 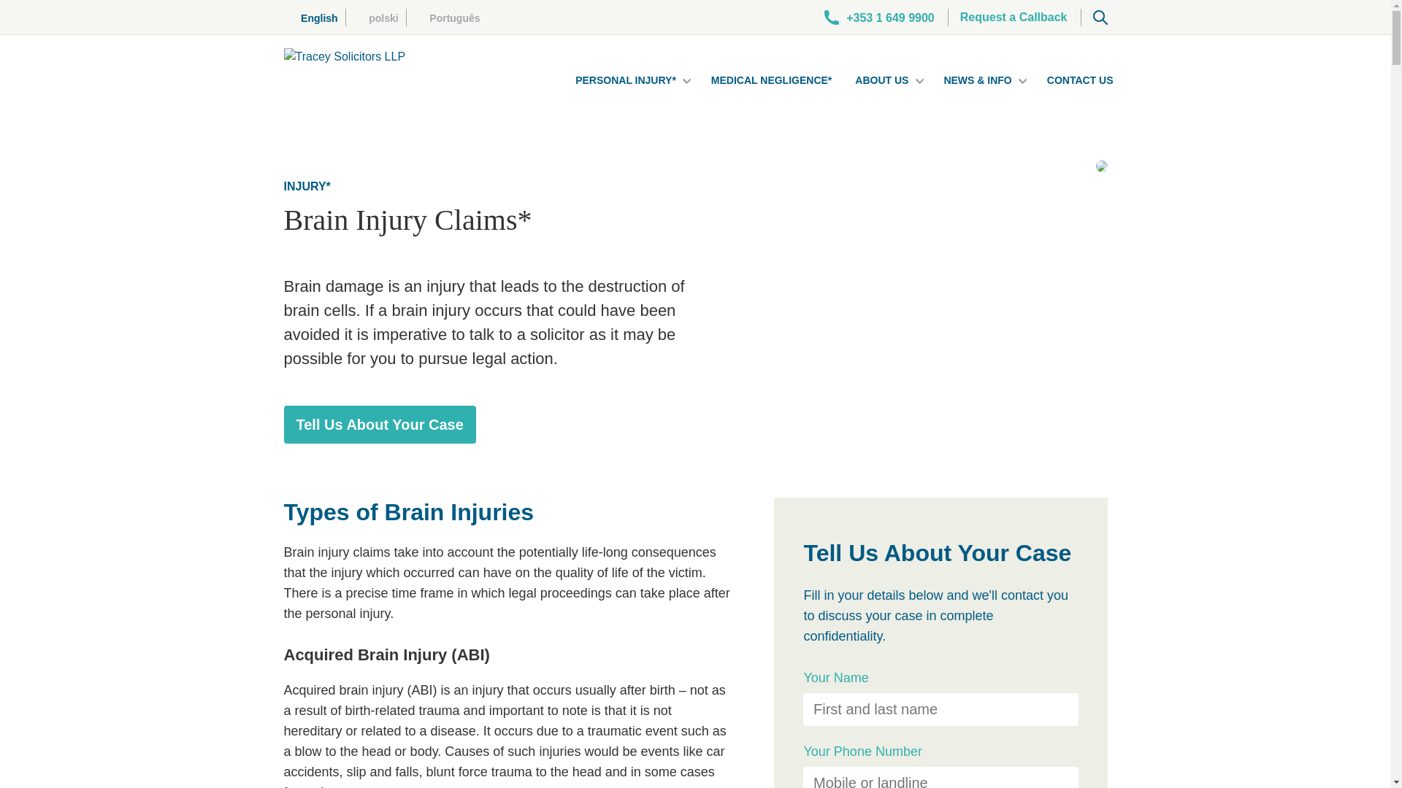 What do you see at coordinates (695, 620) in the screenshot?
I see `Send` at bounding box center [695, 620].